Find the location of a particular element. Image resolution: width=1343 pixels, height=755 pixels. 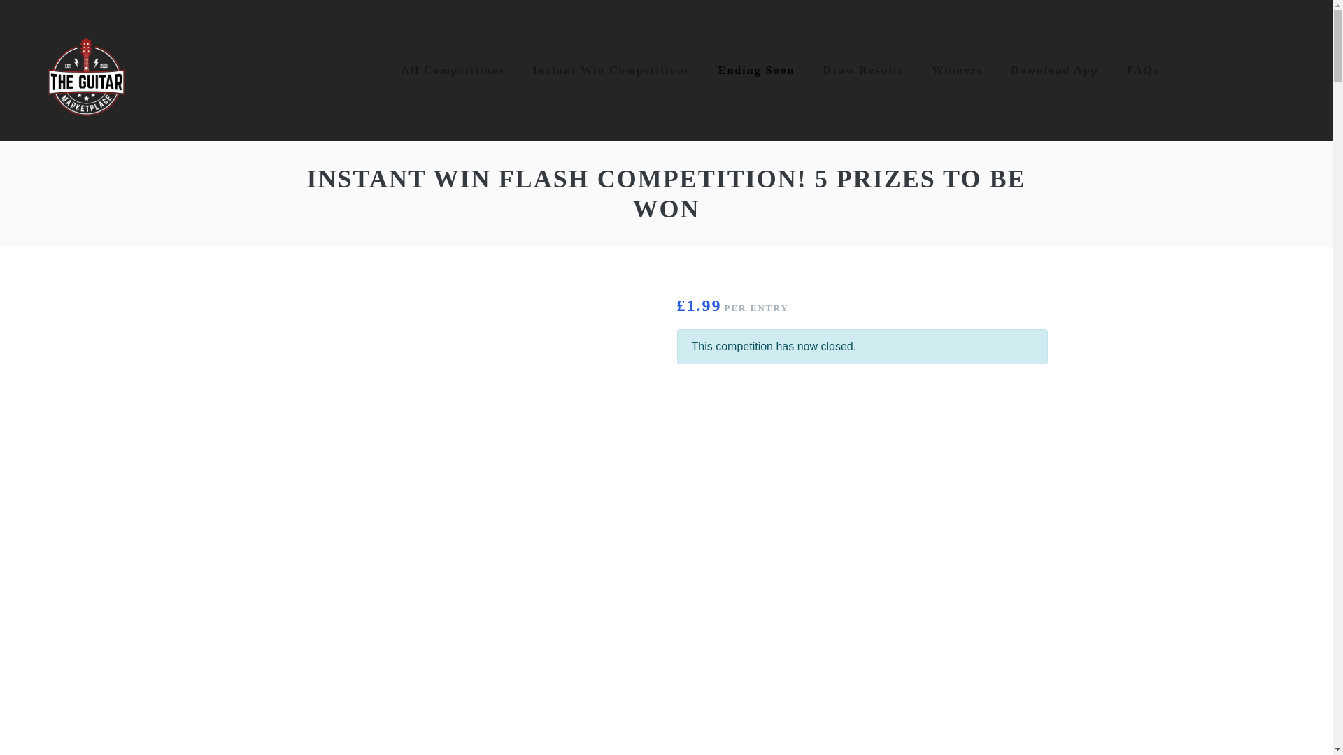

Download App is located at coordinates (1055, 70).